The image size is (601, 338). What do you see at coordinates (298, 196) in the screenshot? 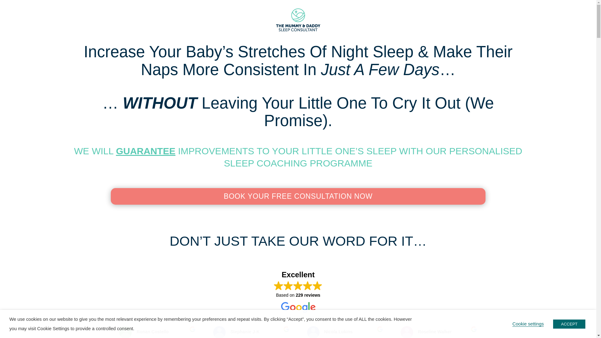
I see `BOOK YOUR FREE CONSULTATION NOW` at bounding box center [298, 196].